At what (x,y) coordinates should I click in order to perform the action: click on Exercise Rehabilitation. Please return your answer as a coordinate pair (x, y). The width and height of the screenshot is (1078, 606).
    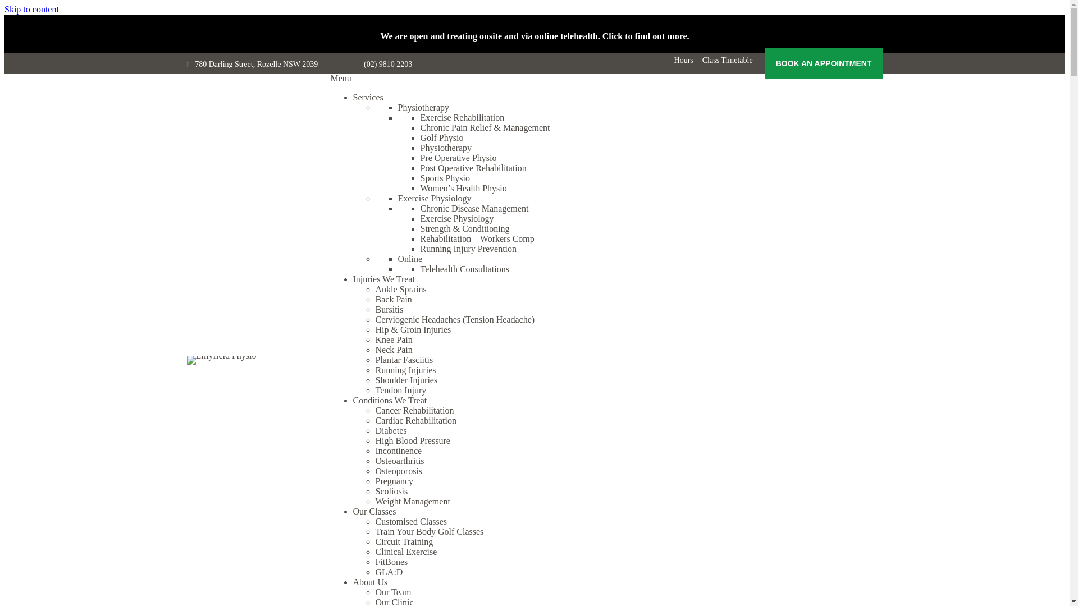
    Looking at the image, I should click on (462, 118).